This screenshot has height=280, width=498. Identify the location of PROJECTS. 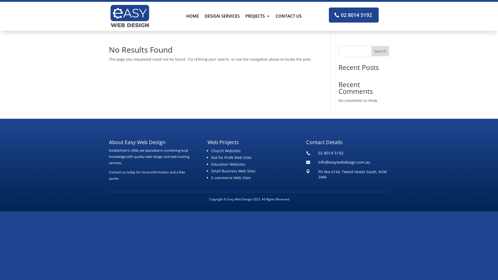
(258, 17).